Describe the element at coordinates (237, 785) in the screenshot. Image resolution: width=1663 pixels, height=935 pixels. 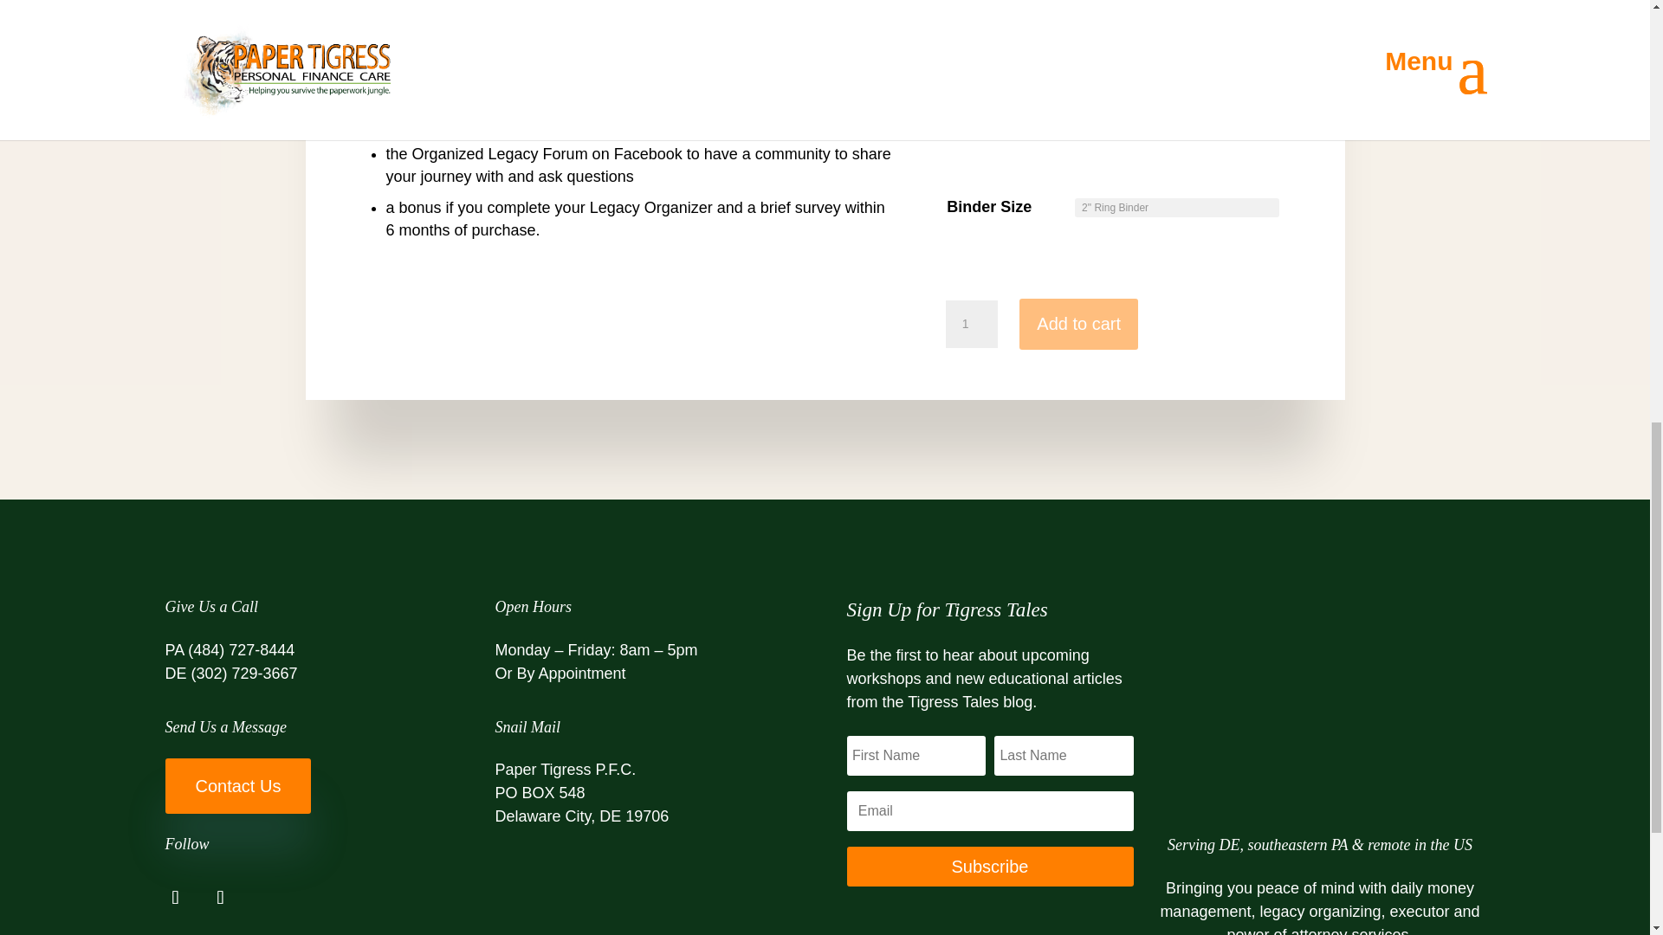
I see `Contact Us` at that location.